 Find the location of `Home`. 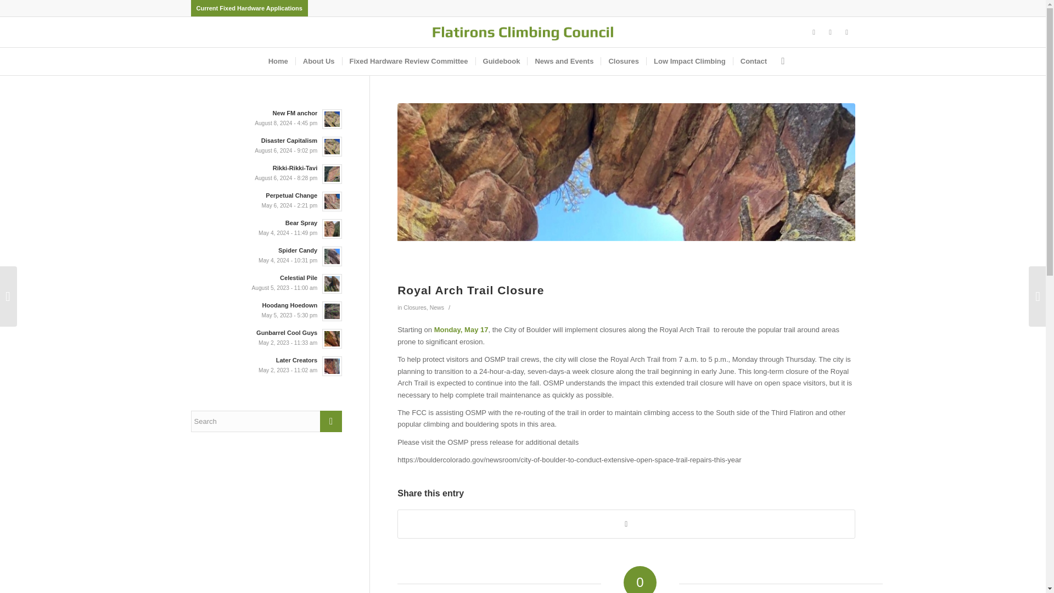

Home is located at coordinates (278, 61).